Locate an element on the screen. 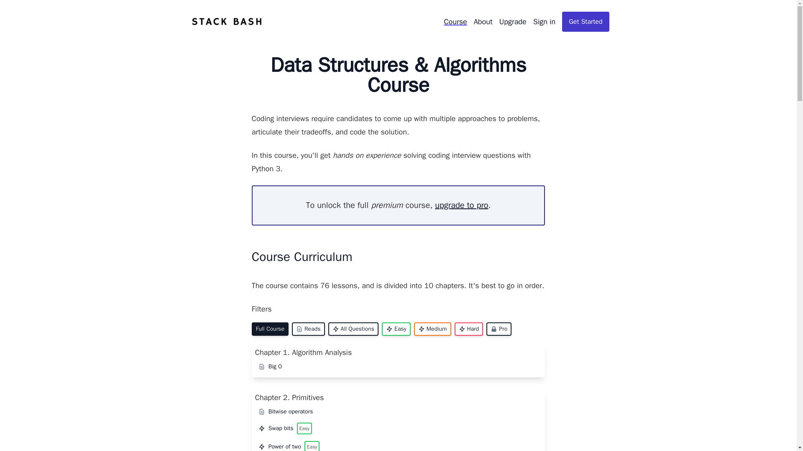  Reads is located at coordinates (309, 329).